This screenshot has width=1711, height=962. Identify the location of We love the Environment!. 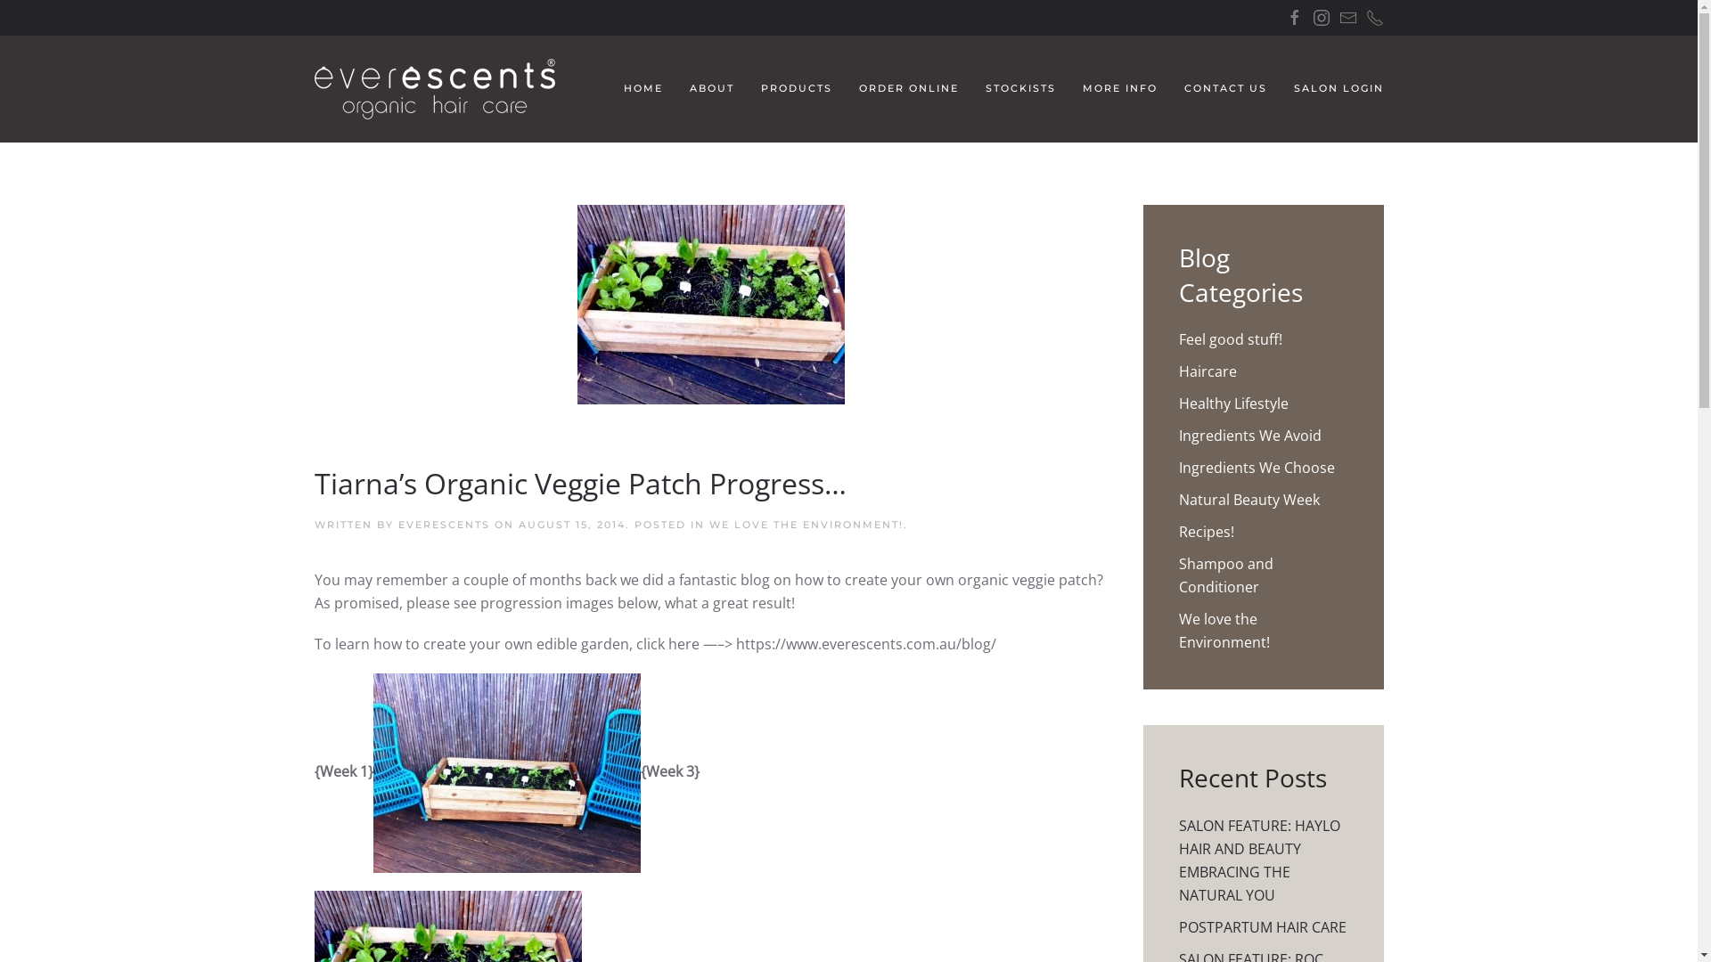
(1224, 631).